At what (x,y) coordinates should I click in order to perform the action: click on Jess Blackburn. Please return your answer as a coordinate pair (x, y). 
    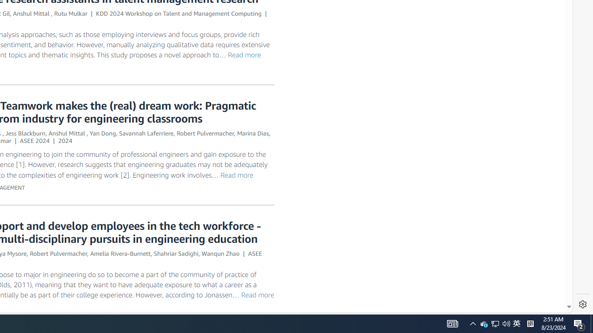
    Looking at the image, I should click on (25, 133).